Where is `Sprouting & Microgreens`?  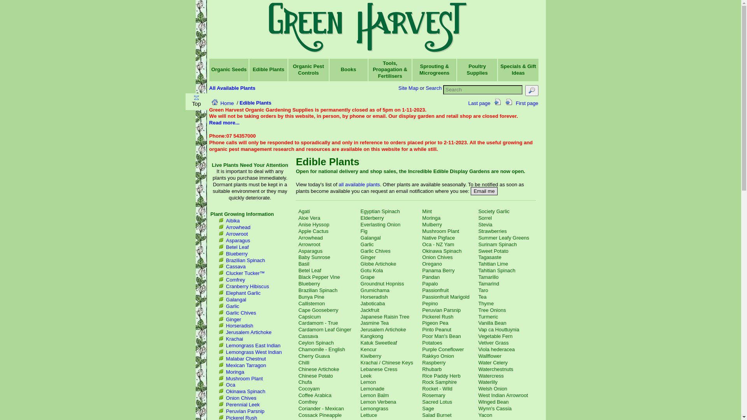
Sprouting & Microgreens is located at coordinates (434, 70).